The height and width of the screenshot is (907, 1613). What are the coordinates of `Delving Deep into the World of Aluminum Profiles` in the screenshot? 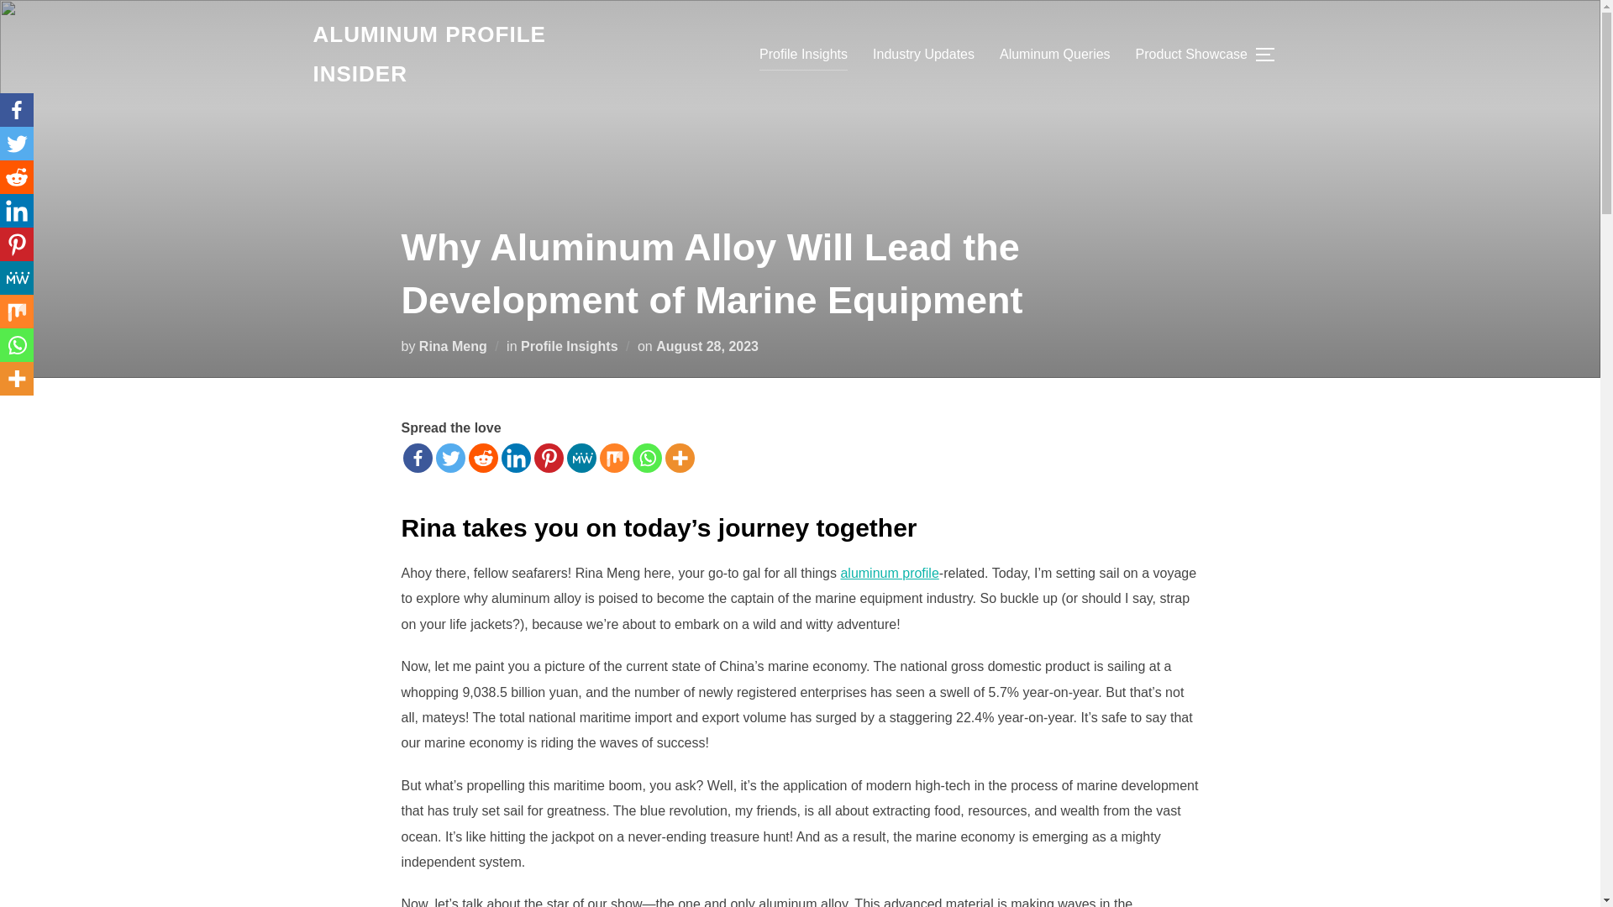 It's located at (459, 55).